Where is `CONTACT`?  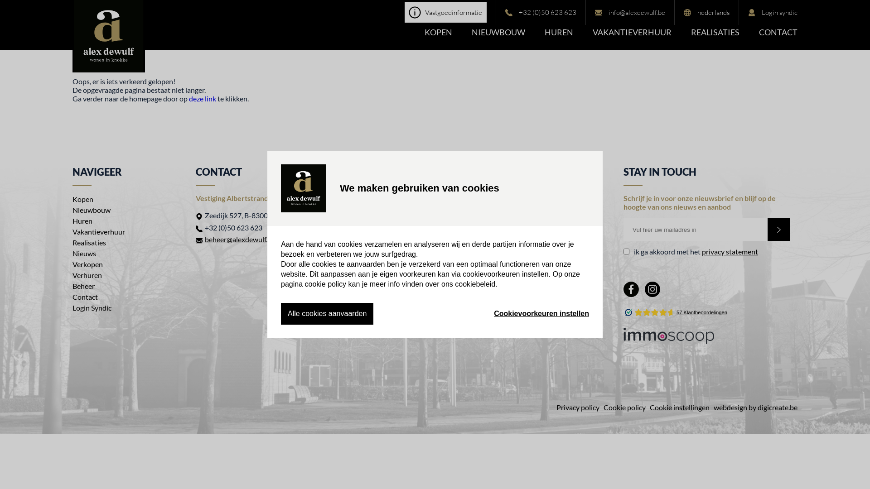
CONTACT is located at coordinates (778, 38).